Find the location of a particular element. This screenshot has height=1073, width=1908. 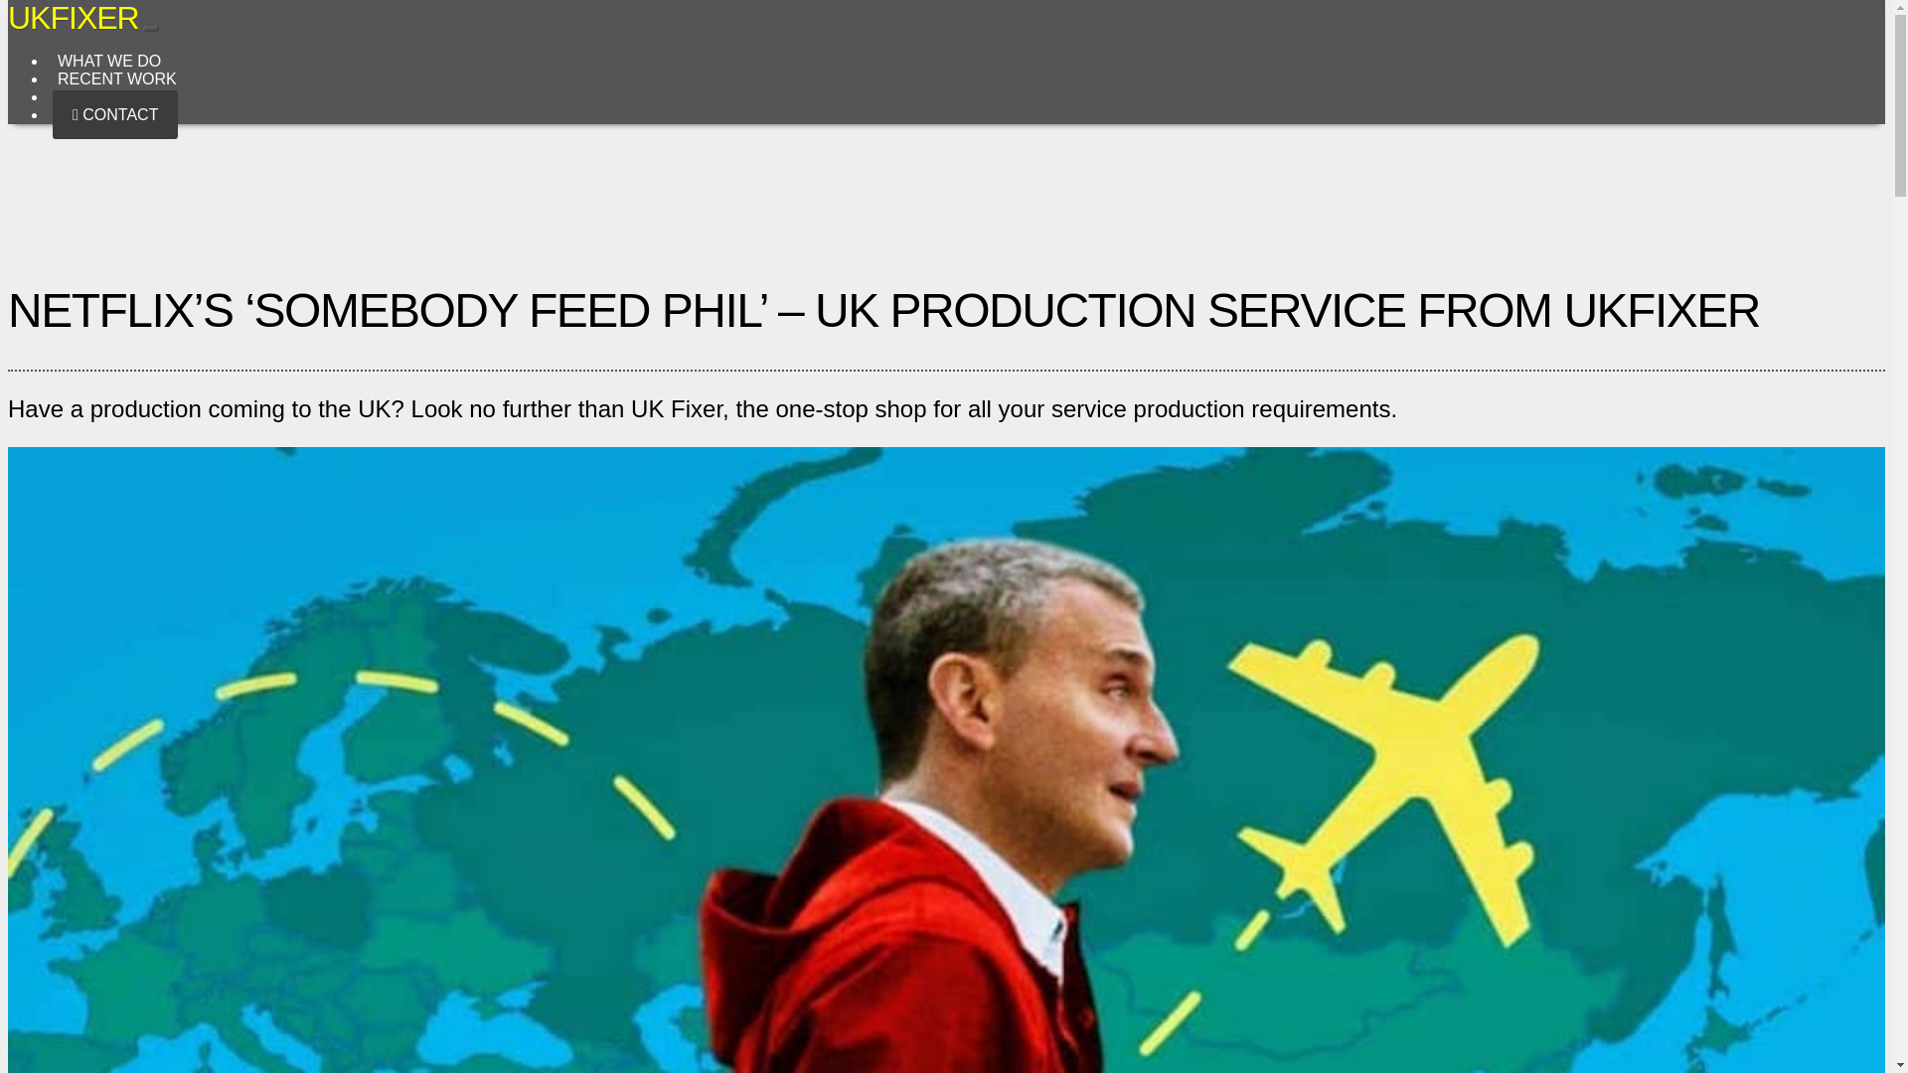

RECENT WORK is located at coordinates (117, 79).